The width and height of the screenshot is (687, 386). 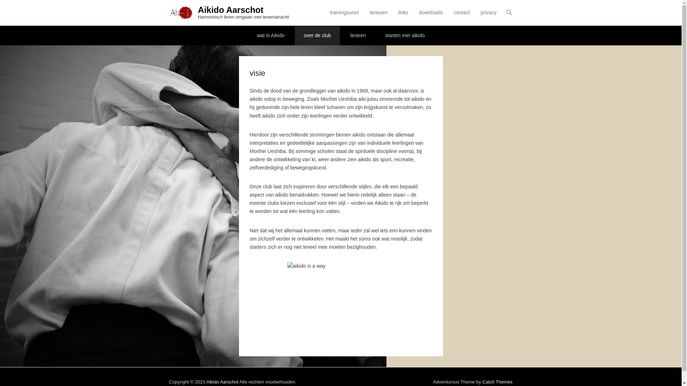 I want to click on tarieven, so click(x=379, y=17).